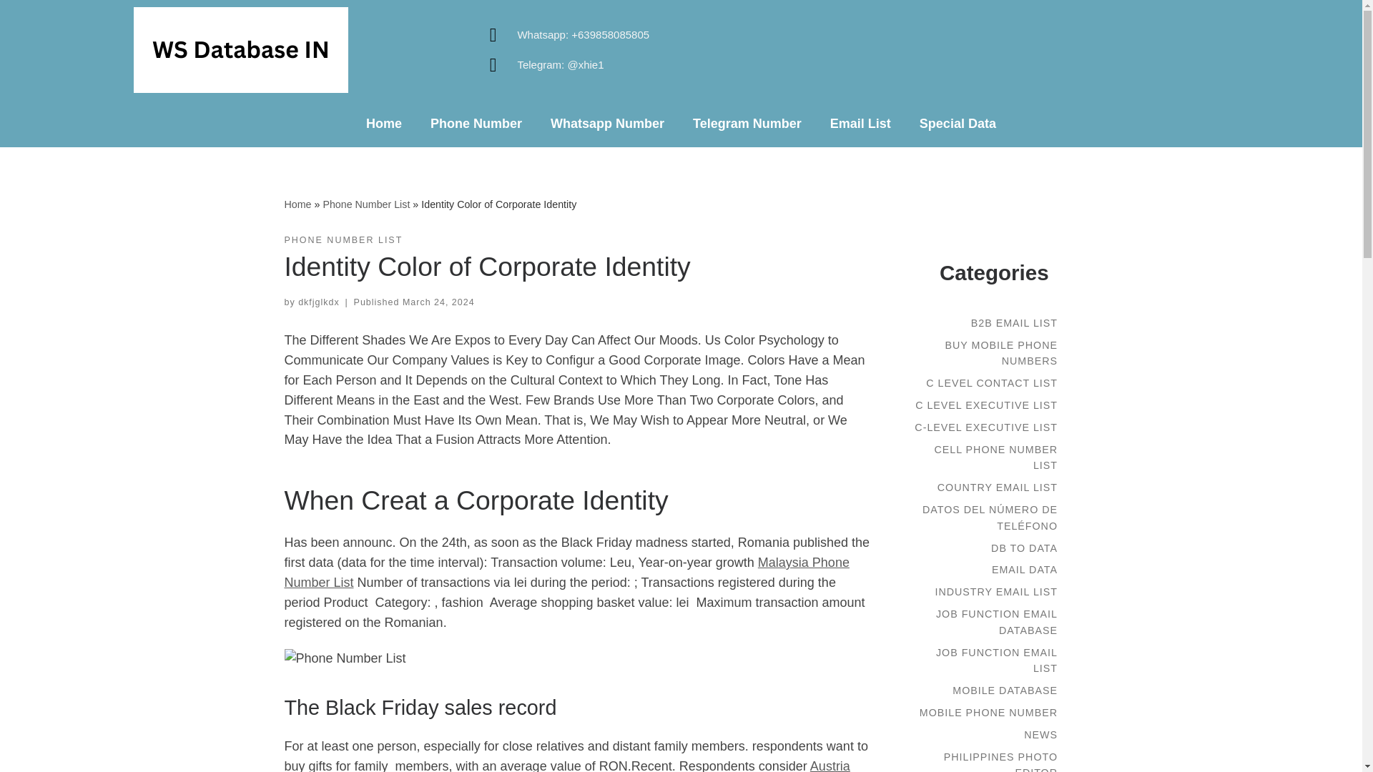  What do you see at coordinates (566, 572) in the screenshot?
I see `Malaysia Phone Number List` at bounding box center [566, 572].